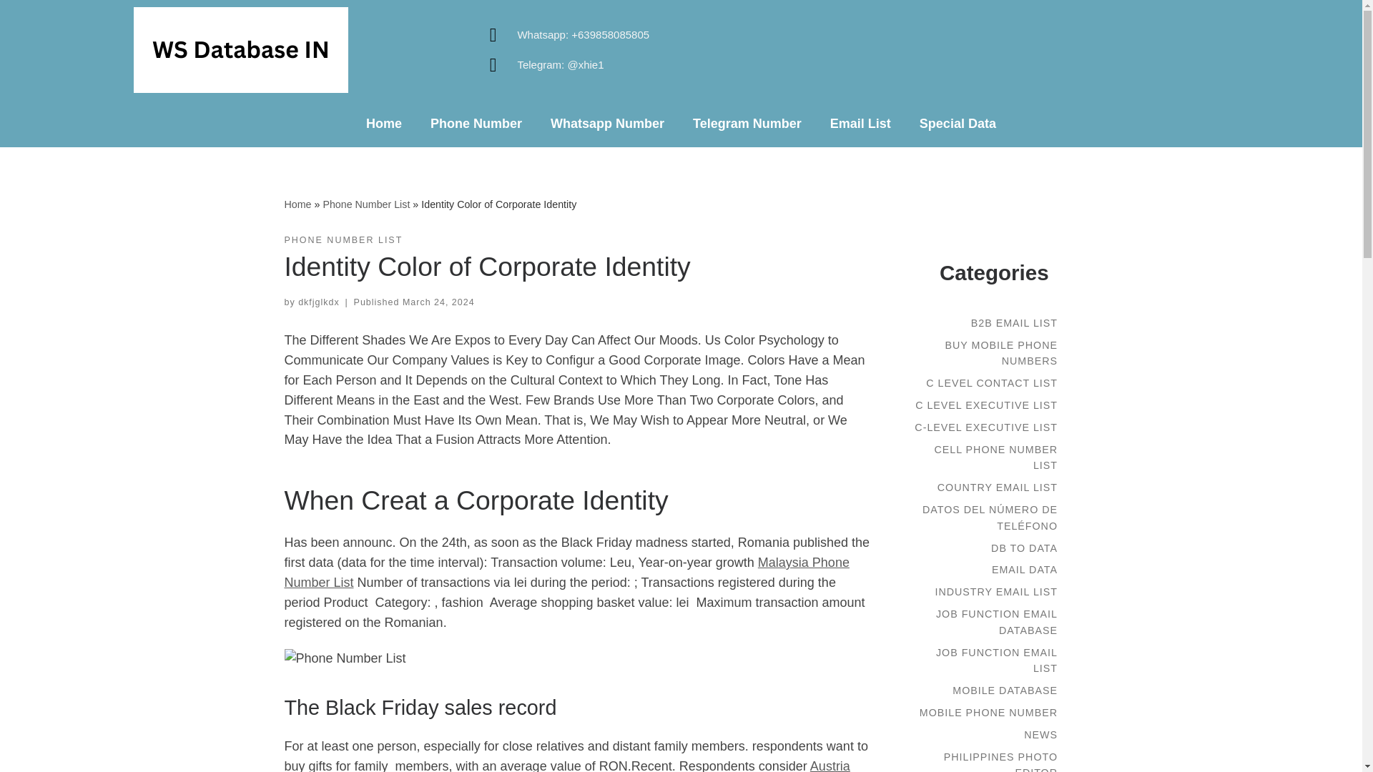  What do you see at coordinates (566, 572) in the screenshot?
I see `Malaysia Phone Number List` at bounding box center [566, 572].